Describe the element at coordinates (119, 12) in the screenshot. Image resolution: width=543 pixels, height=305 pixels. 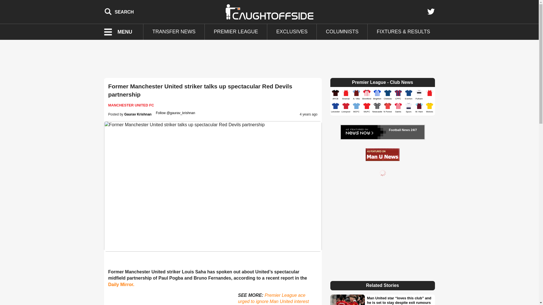
I see `Search` at that location.